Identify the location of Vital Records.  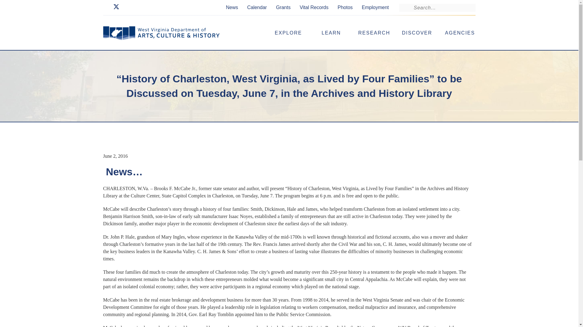
(314, 7).